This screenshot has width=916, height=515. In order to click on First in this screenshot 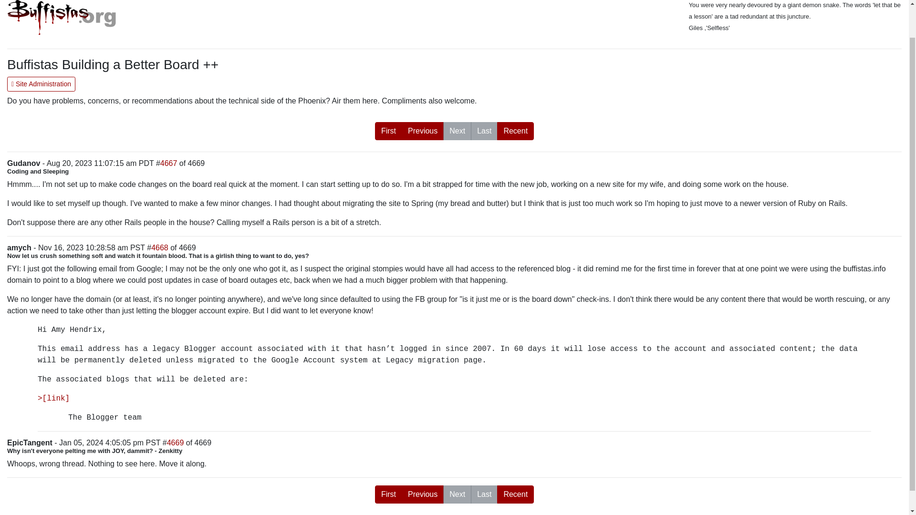, I will do `click(388, 131)`.